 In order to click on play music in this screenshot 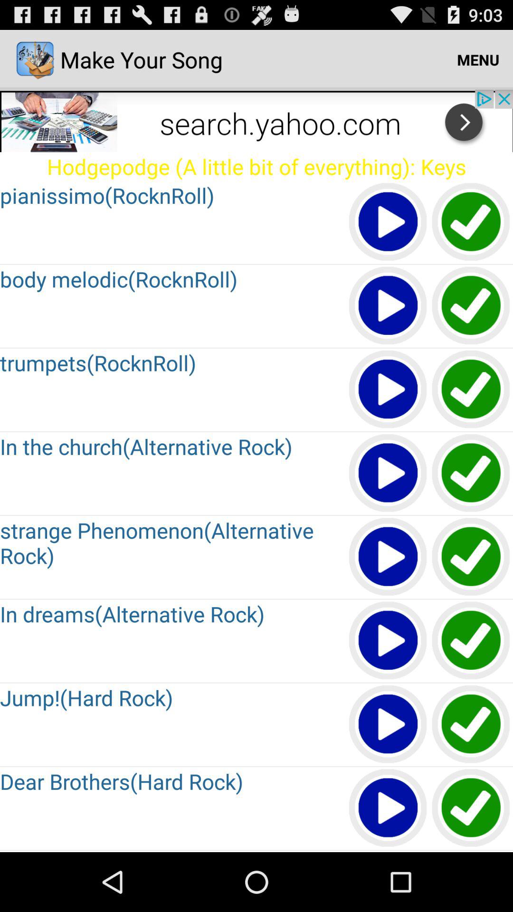, I will do `click(389, 725)`.